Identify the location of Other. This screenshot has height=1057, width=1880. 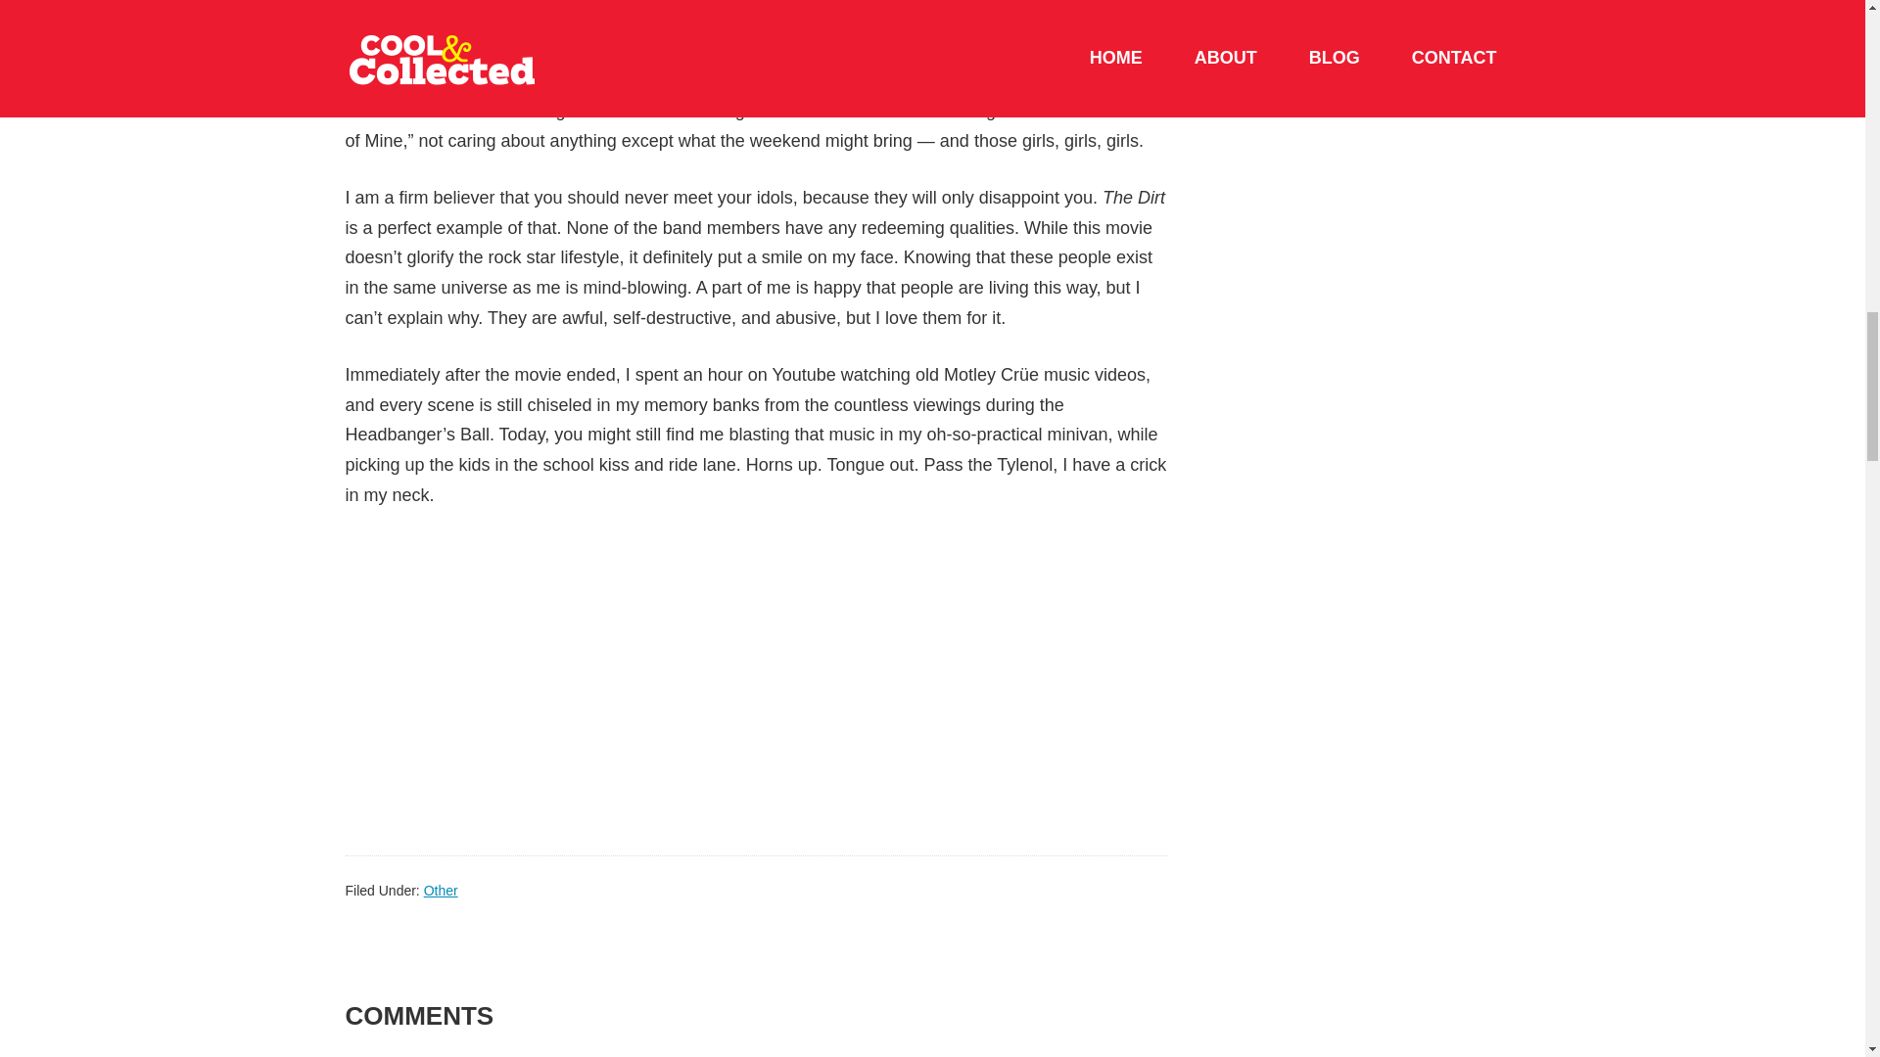
(441, 891).